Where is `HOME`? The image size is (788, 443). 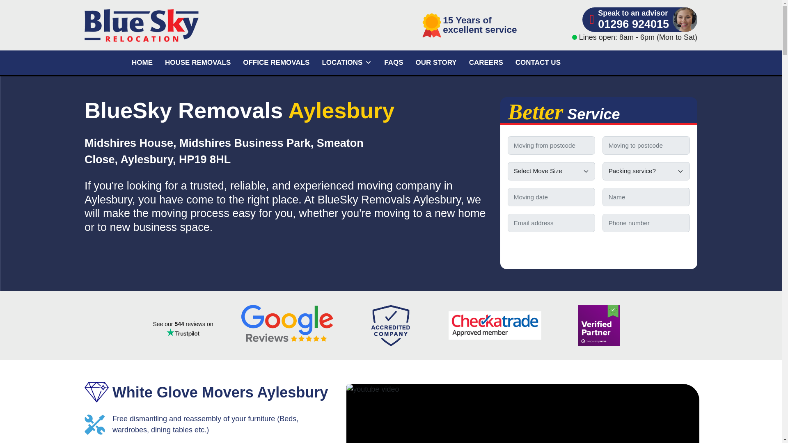 HOME is located at coordinates (142, 62).